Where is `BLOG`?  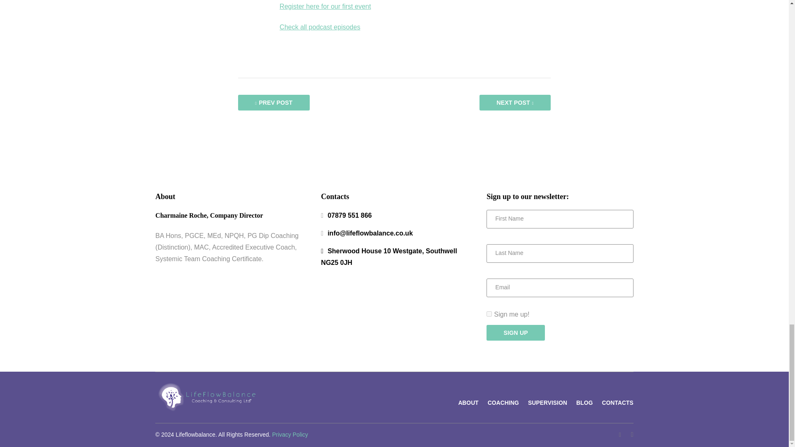 BLOG is located at coordinates (585, 402).